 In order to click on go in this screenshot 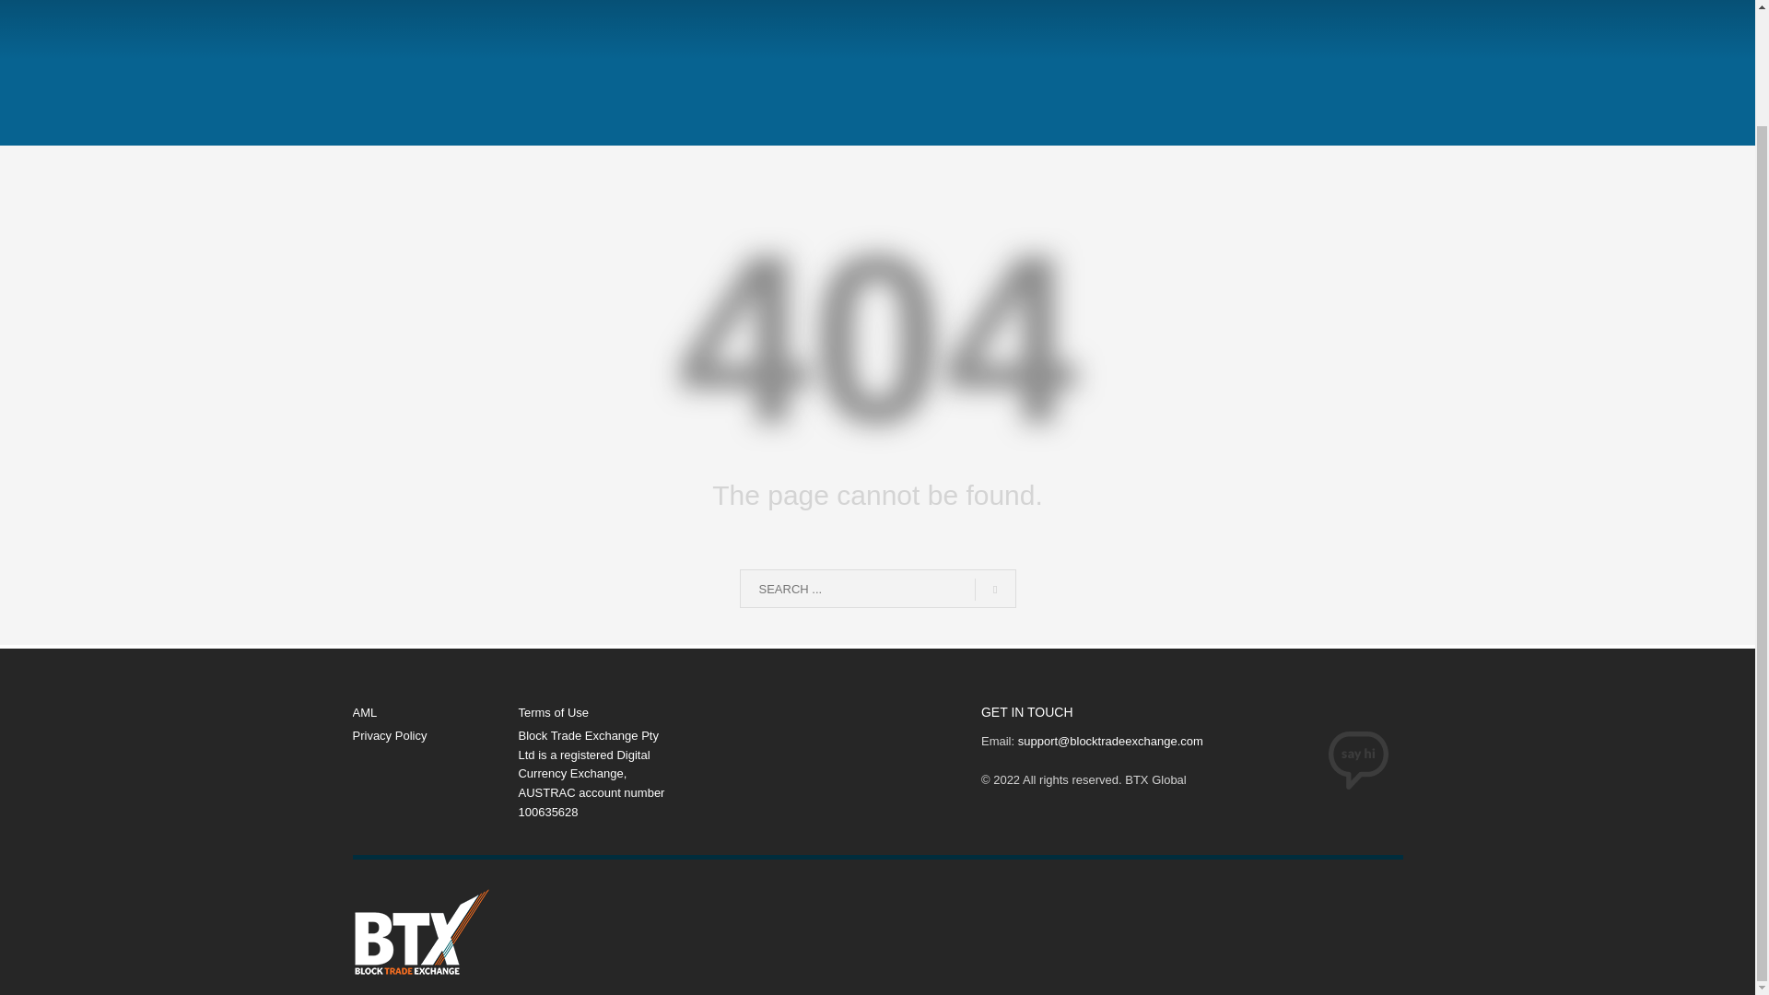, I will do `click(995, 589)`.